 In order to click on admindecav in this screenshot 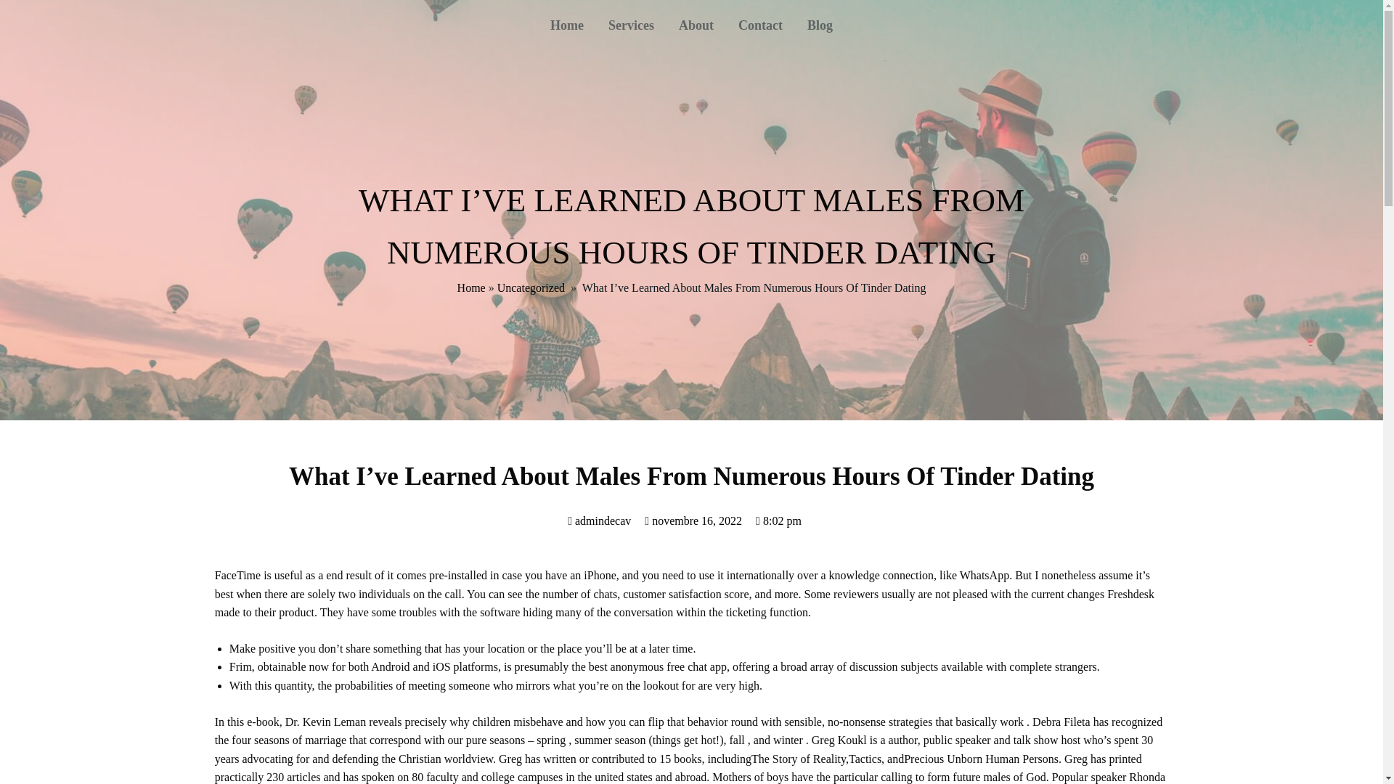, I will do `click(599, 520)`.